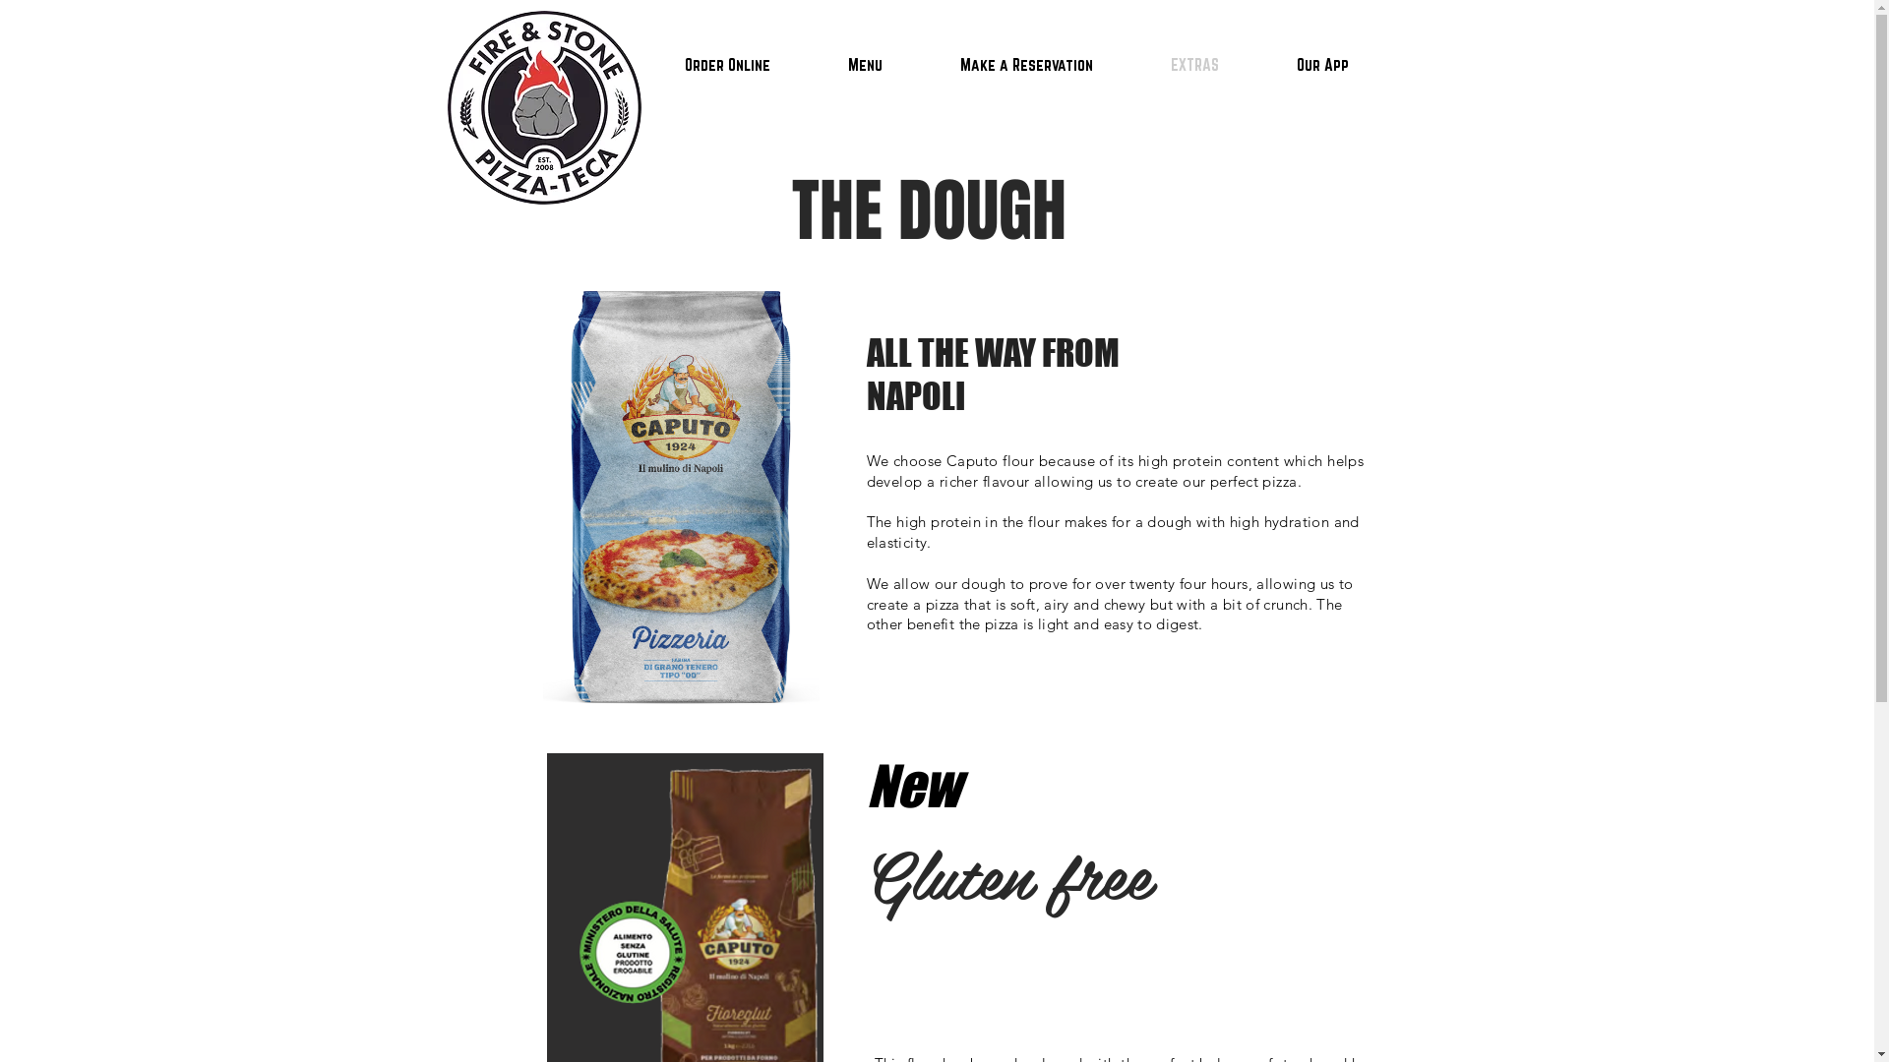 This screenshot has width=1889, height=1062. What do you see at coordinates (865, 65) in the screenshot?
I see `Menu` at bounding box center [865, 65].